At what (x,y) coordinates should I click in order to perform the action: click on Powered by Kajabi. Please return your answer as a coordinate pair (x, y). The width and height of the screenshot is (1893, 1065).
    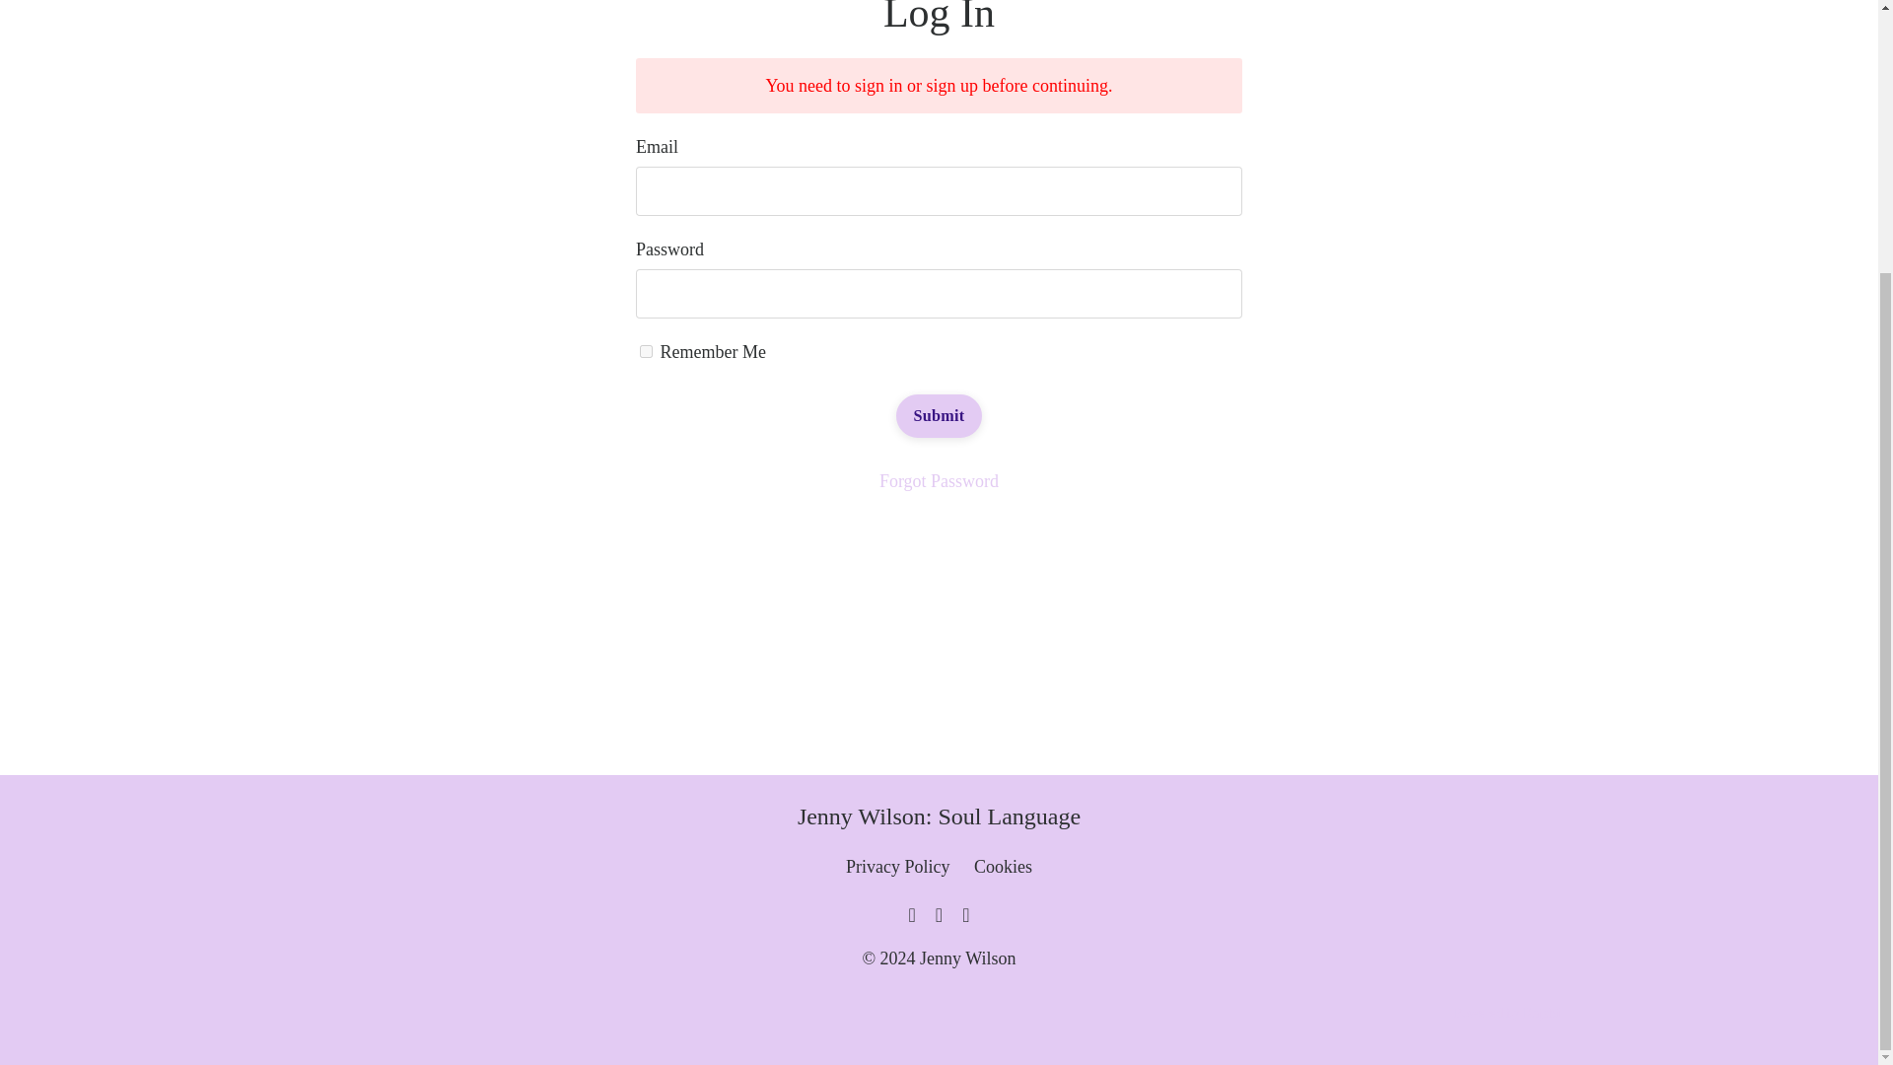
    Looking at the image, I should click on (1507, 1012).